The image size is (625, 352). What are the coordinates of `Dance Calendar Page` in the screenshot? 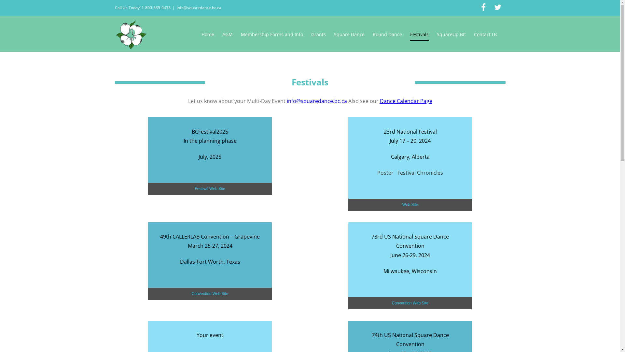 It's located at (406, 101).